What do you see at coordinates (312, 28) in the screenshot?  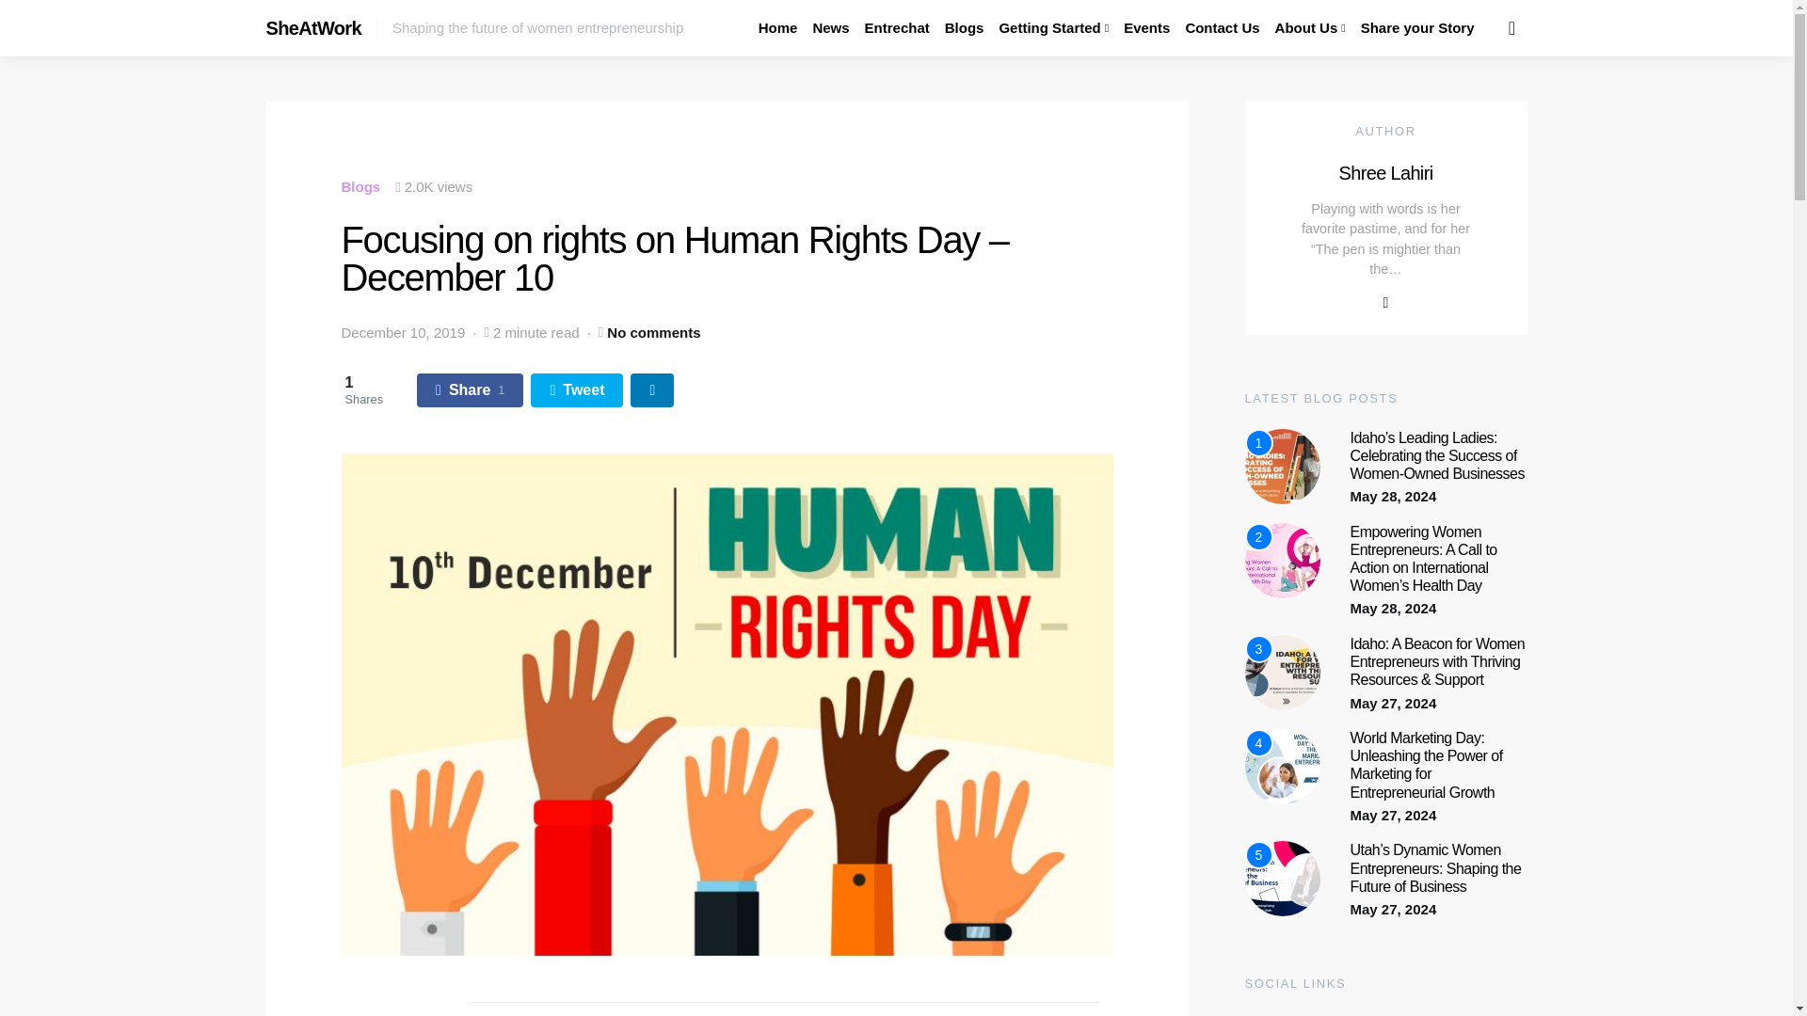 I see `SheAtWork` at bounding box center [312, 28].